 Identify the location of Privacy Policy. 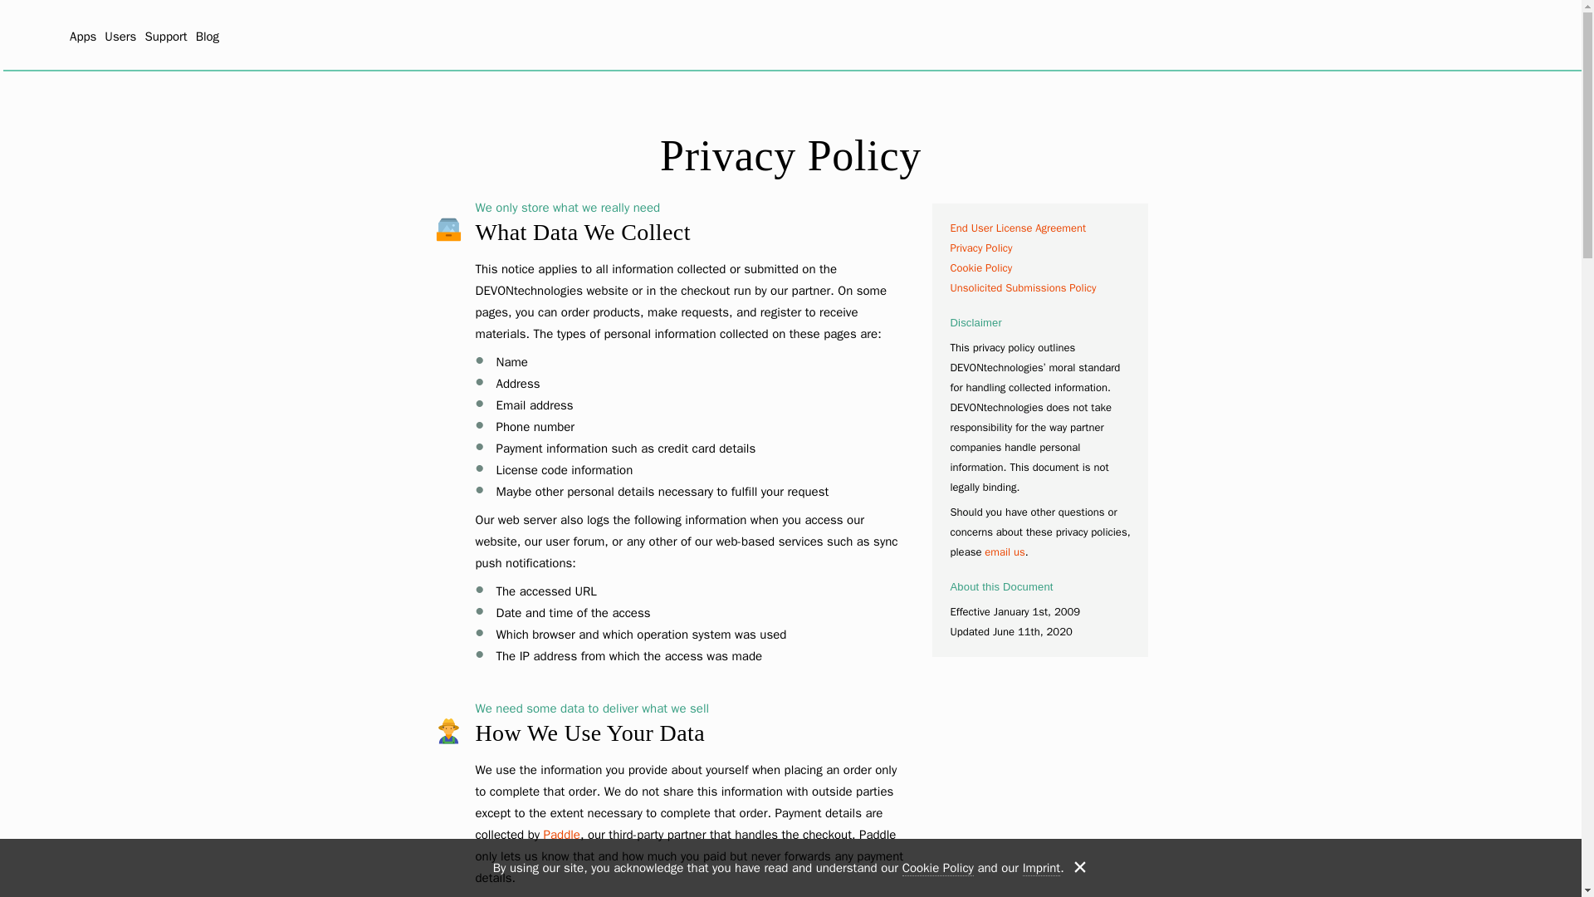
(981, 248).